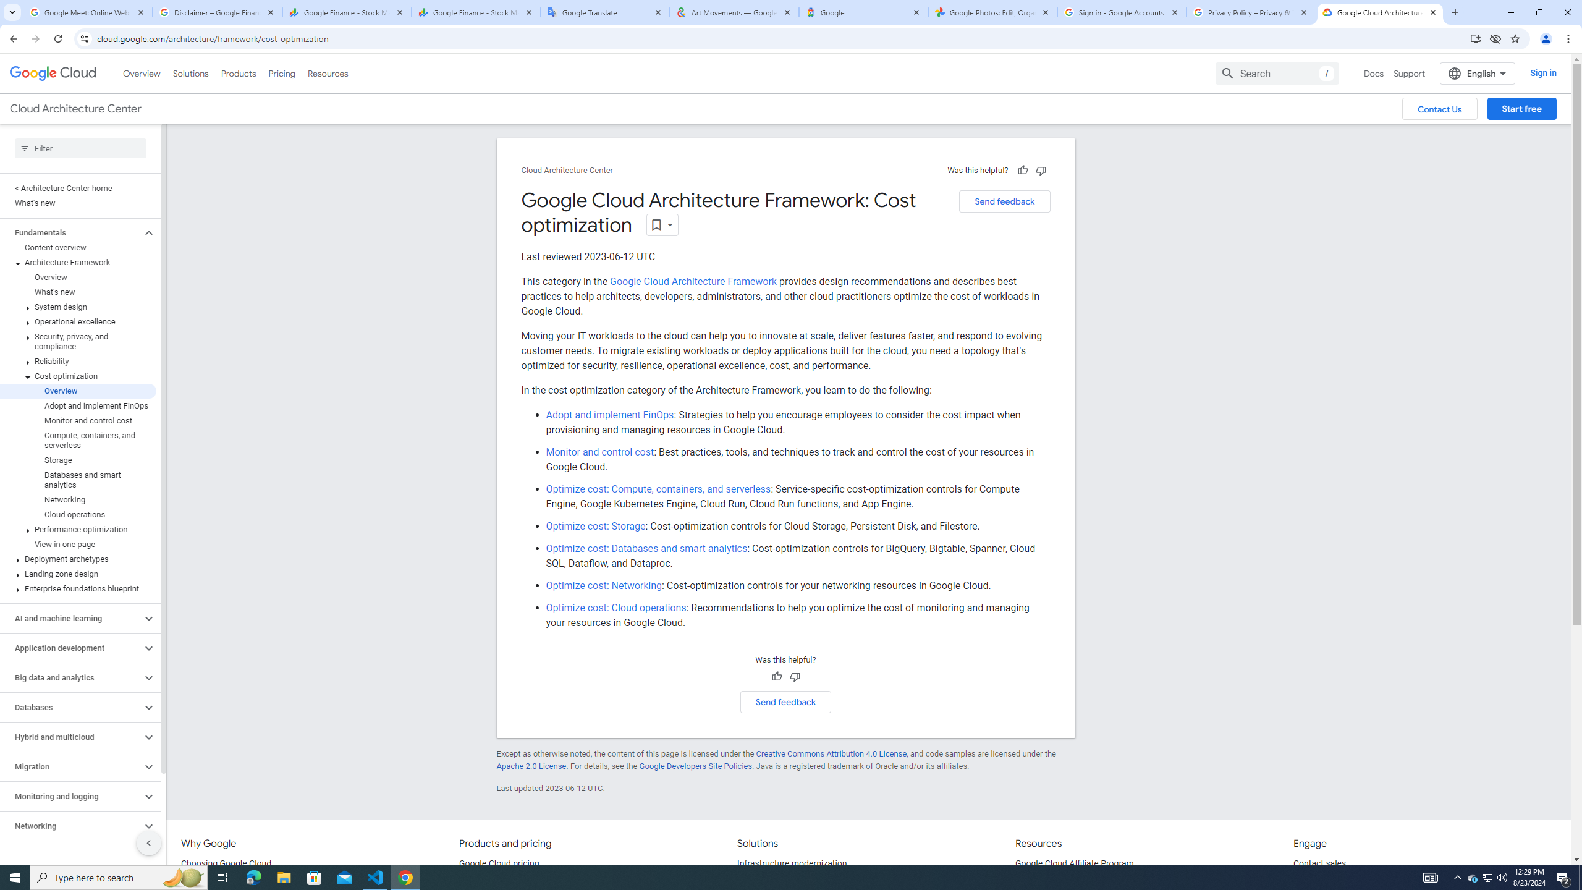 The height and width of the screenshot is (890, 1582). I want to click on Networking, so click(70, 826).